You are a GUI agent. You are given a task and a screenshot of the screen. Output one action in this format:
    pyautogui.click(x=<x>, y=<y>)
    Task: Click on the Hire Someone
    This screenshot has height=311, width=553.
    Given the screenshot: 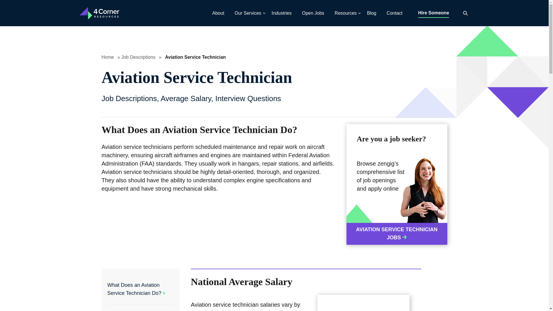 What is the action you would take?
    pyautogui.click(x=433, y=13)
    